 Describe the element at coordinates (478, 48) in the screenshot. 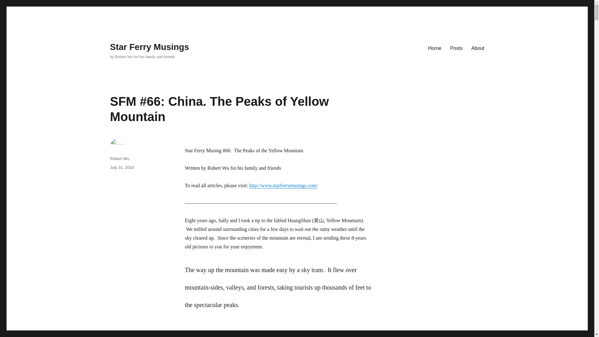

I see `About` at that location.